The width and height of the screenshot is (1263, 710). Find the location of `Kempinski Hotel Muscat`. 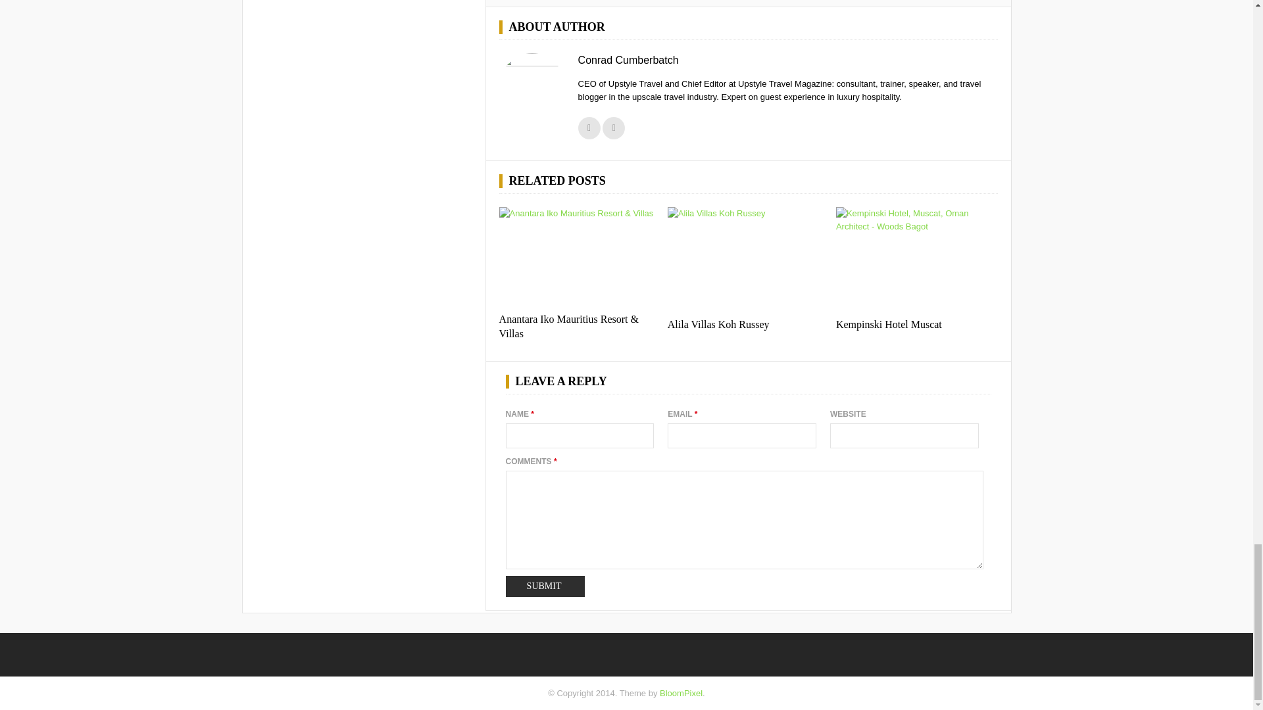

Kempinski Hotel Muscat is located at coordinates (889, 324).